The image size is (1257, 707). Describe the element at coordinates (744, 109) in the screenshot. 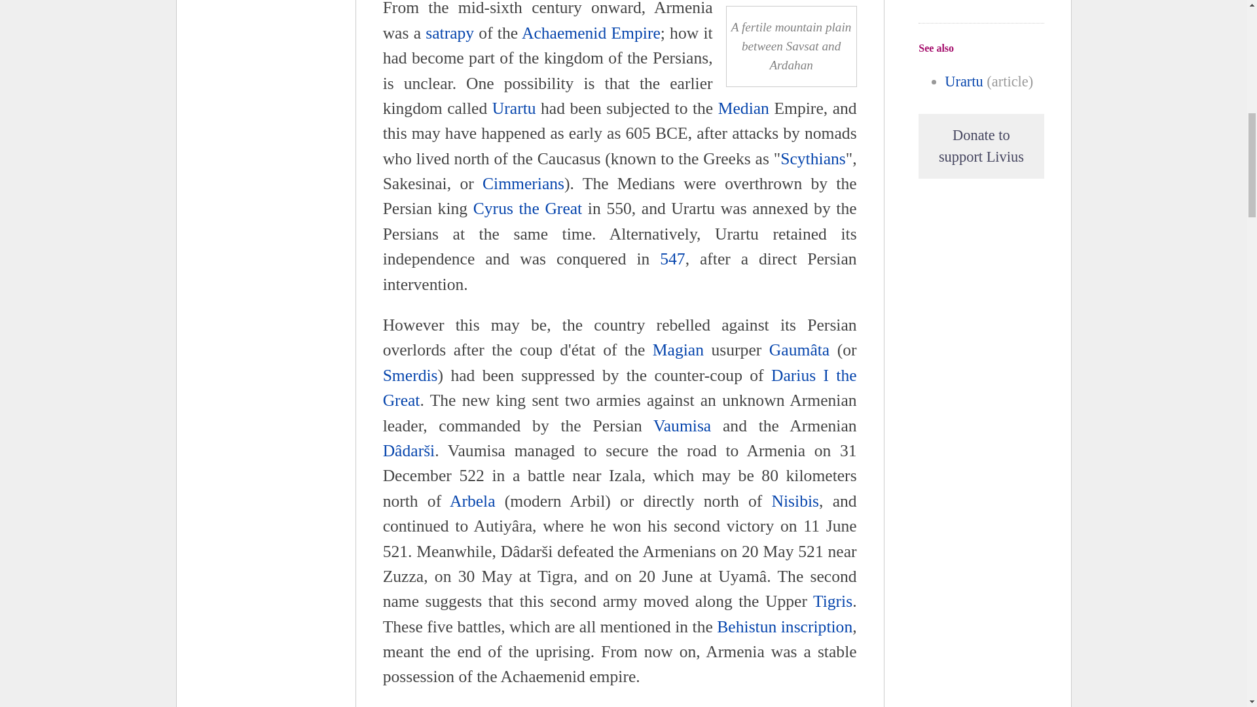

I see `Median` at that location.